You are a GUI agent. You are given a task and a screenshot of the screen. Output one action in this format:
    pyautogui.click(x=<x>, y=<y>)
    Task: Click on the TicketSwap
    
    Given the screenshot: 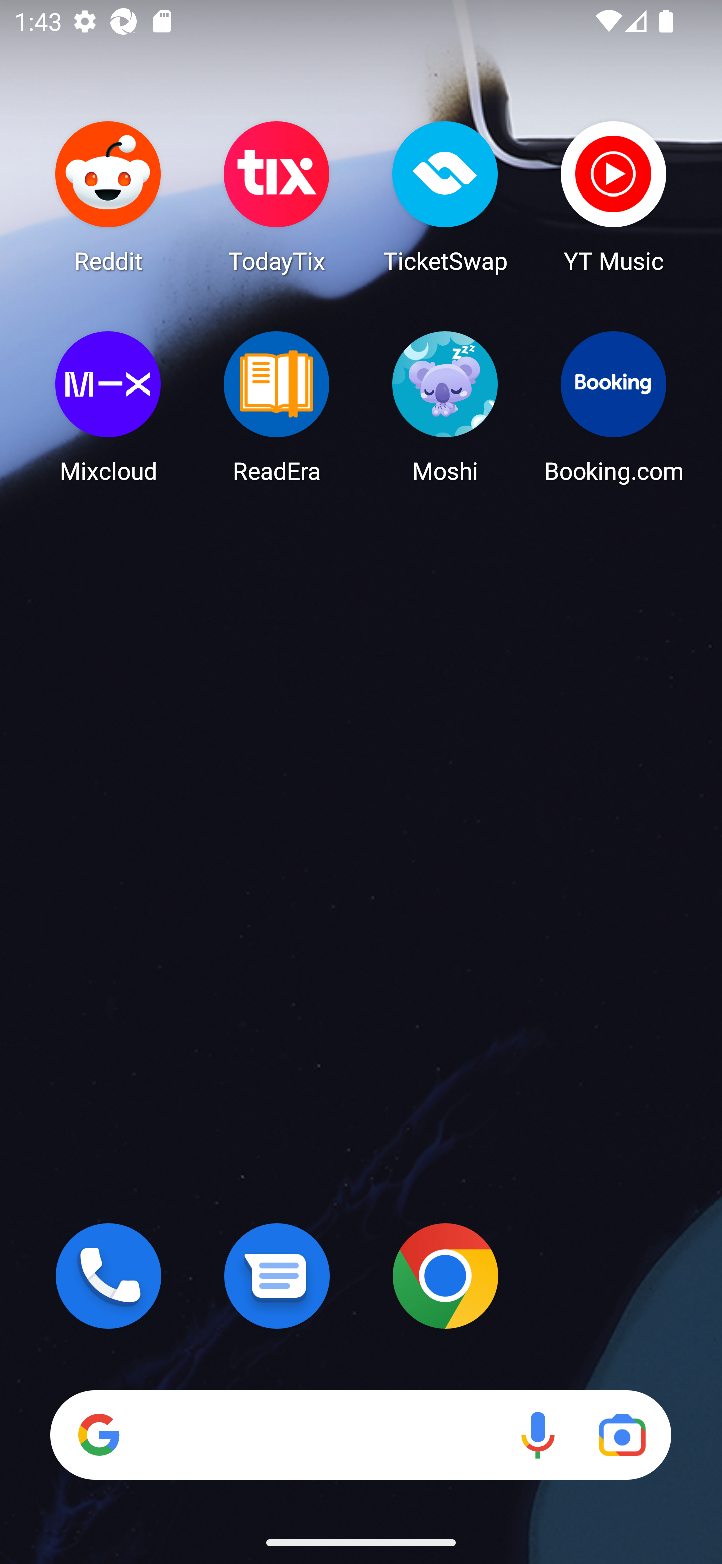 What is the action you would take?
    pyautogui.click(x=445, y=197)
    